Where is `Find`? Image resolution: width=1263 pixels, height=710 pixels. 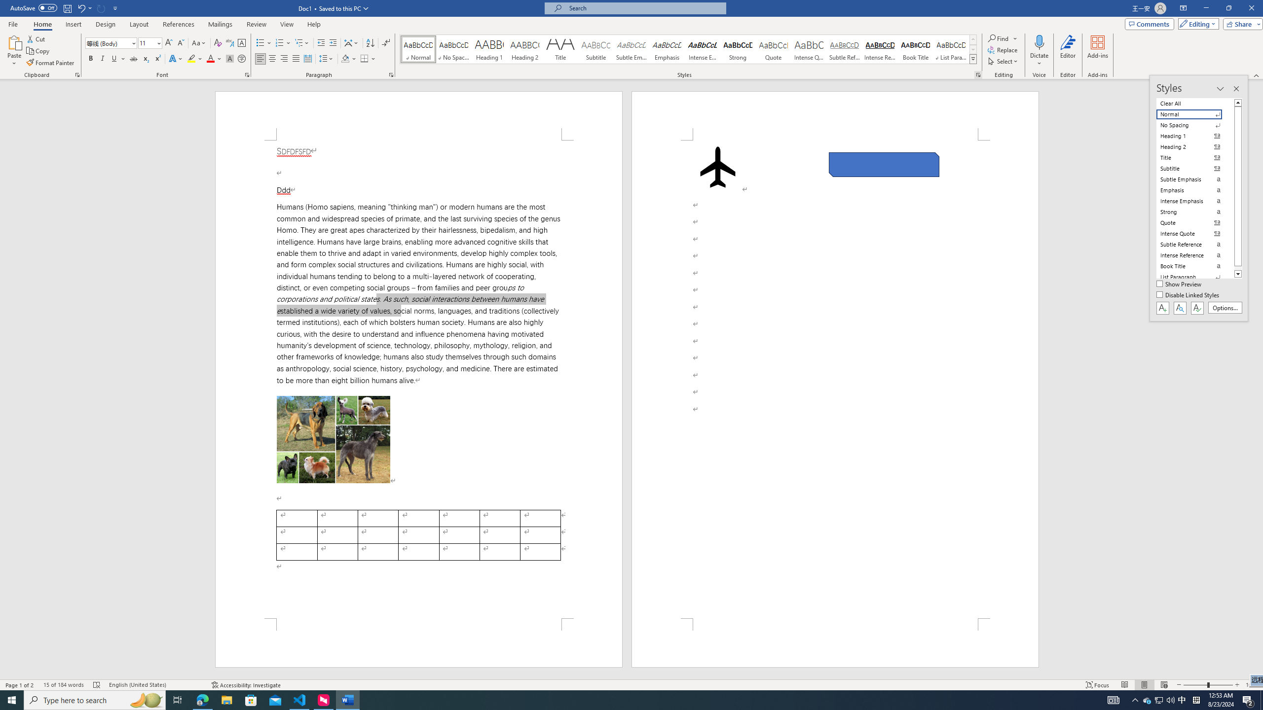 Find is located at coordinates (1003, 38).